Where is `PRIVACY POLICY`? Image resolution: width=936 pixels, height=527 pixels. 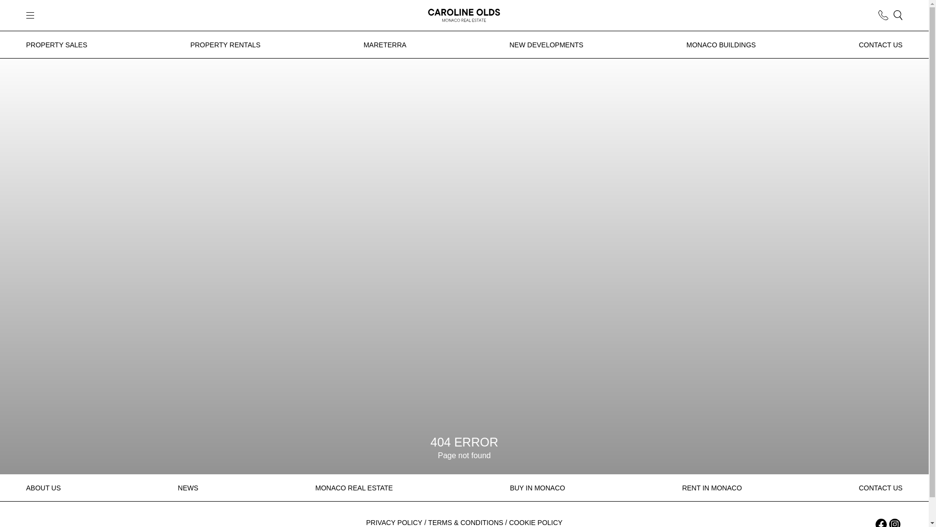
PRIVACY POLICY is located at coordinates (394, 523).